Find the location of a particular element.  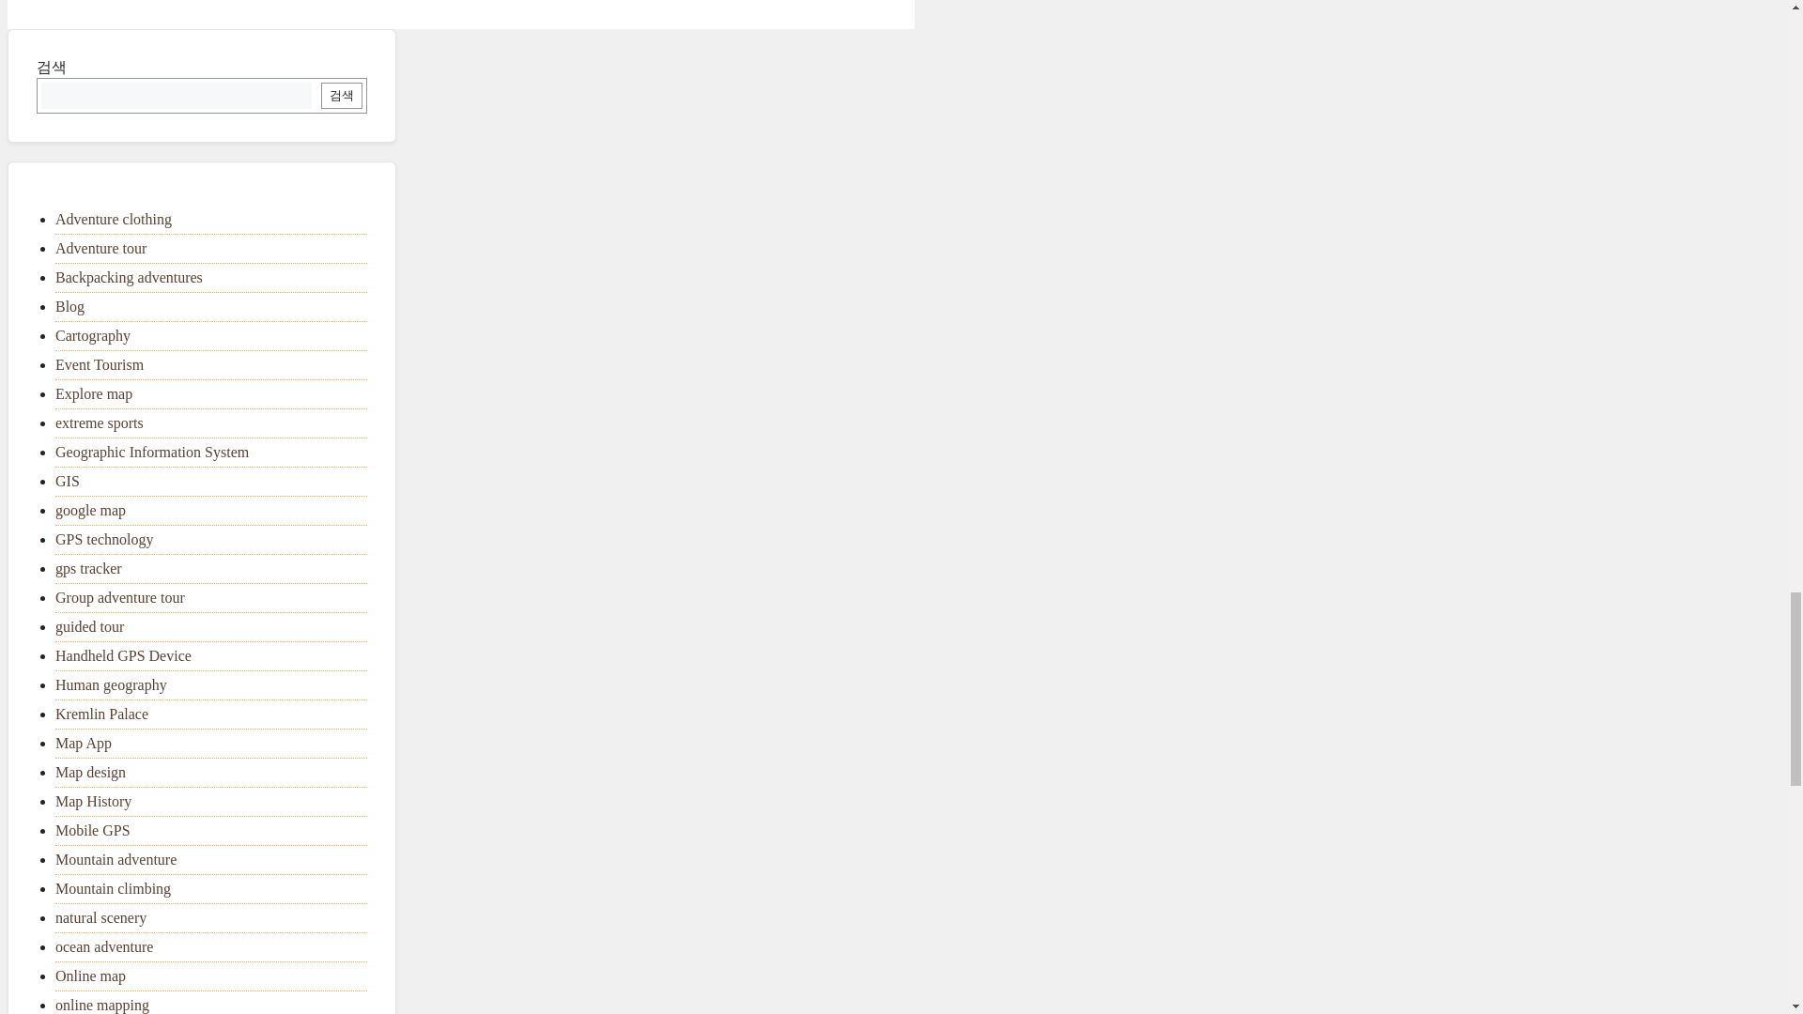

Explore map is located at coordinates (94, 393).